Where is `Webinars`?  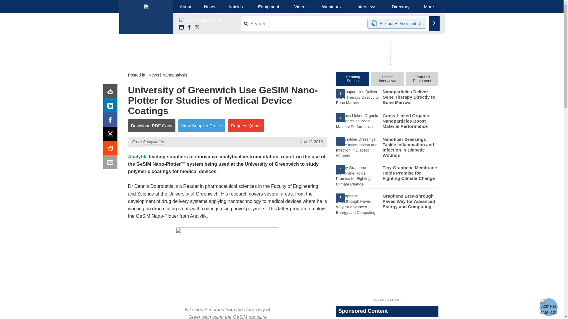
Webinars is located at coordinates (331, 6).